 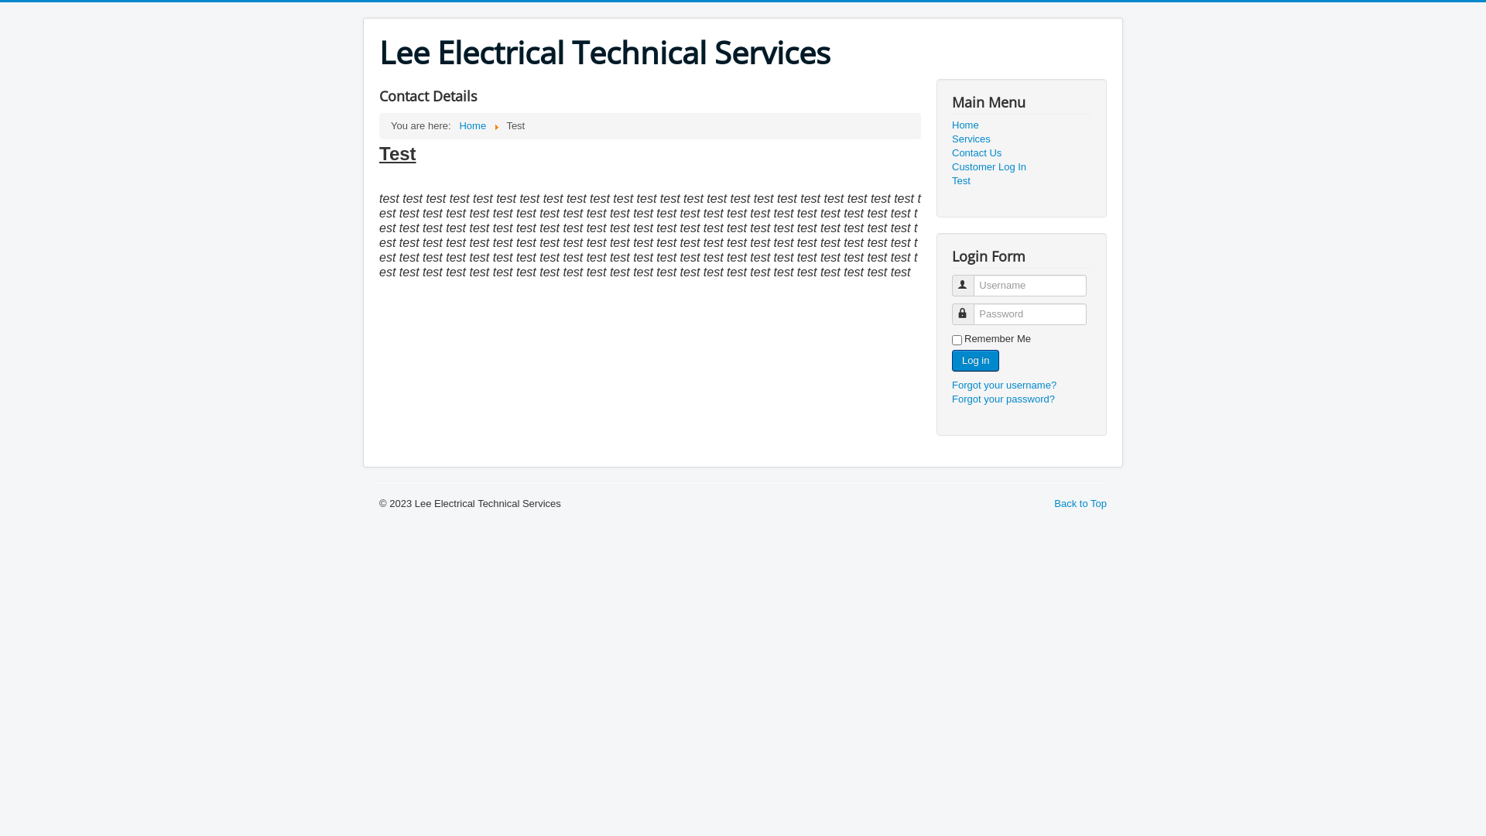 What do you see at coordinates (962, 285) in the screenshot?
I see `Username` at bounding box center [962, 285].